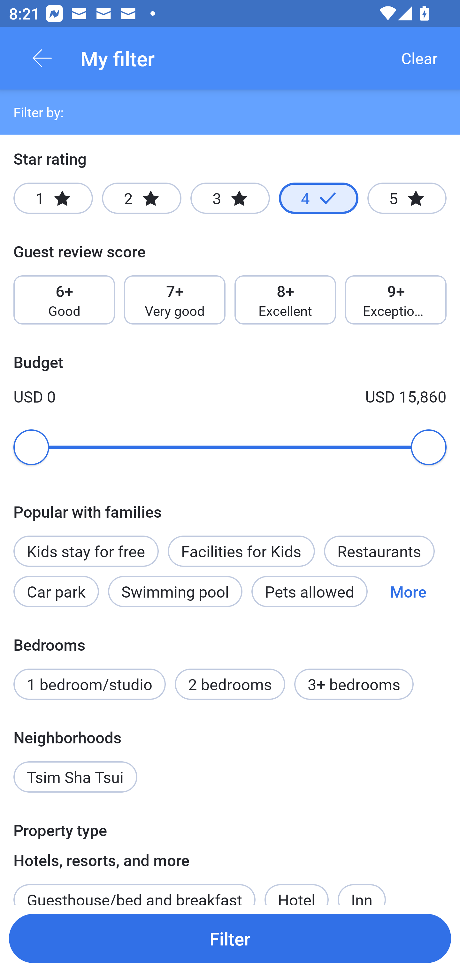 This screenshot has height=972, width=460. I want to click on Facilities for Kids, so click(241, 551).